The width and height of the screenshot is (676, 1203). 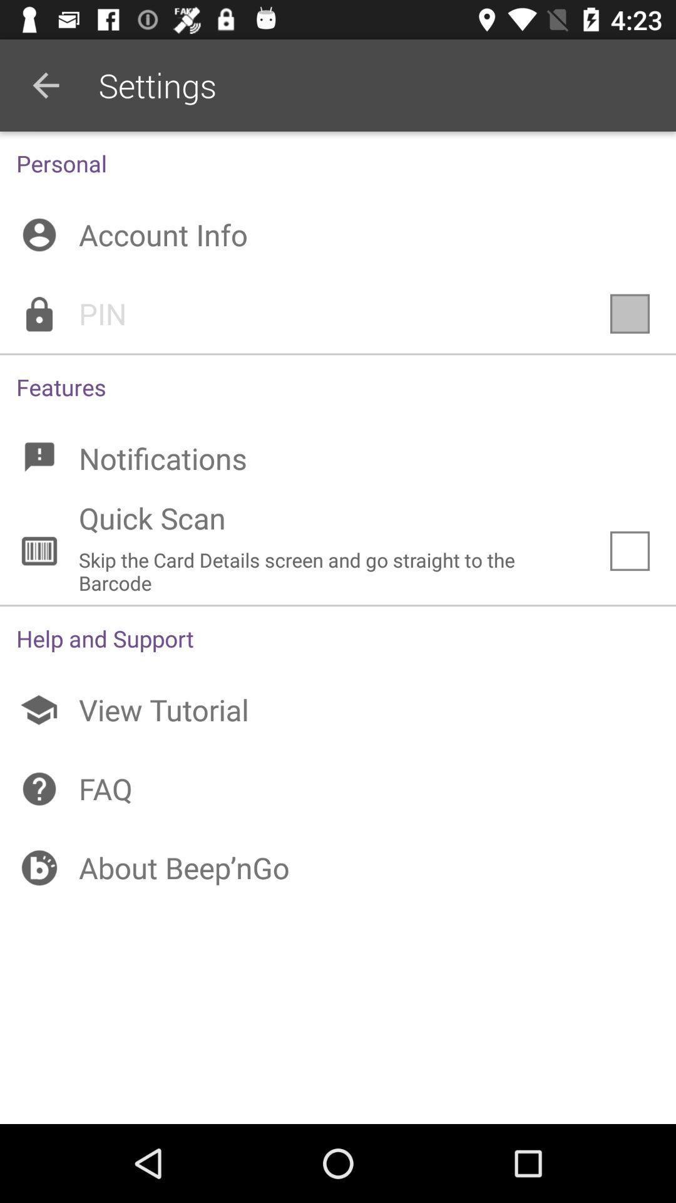 I want to click on tap the app to the left of the settings icon, so click(x=46, y=85).